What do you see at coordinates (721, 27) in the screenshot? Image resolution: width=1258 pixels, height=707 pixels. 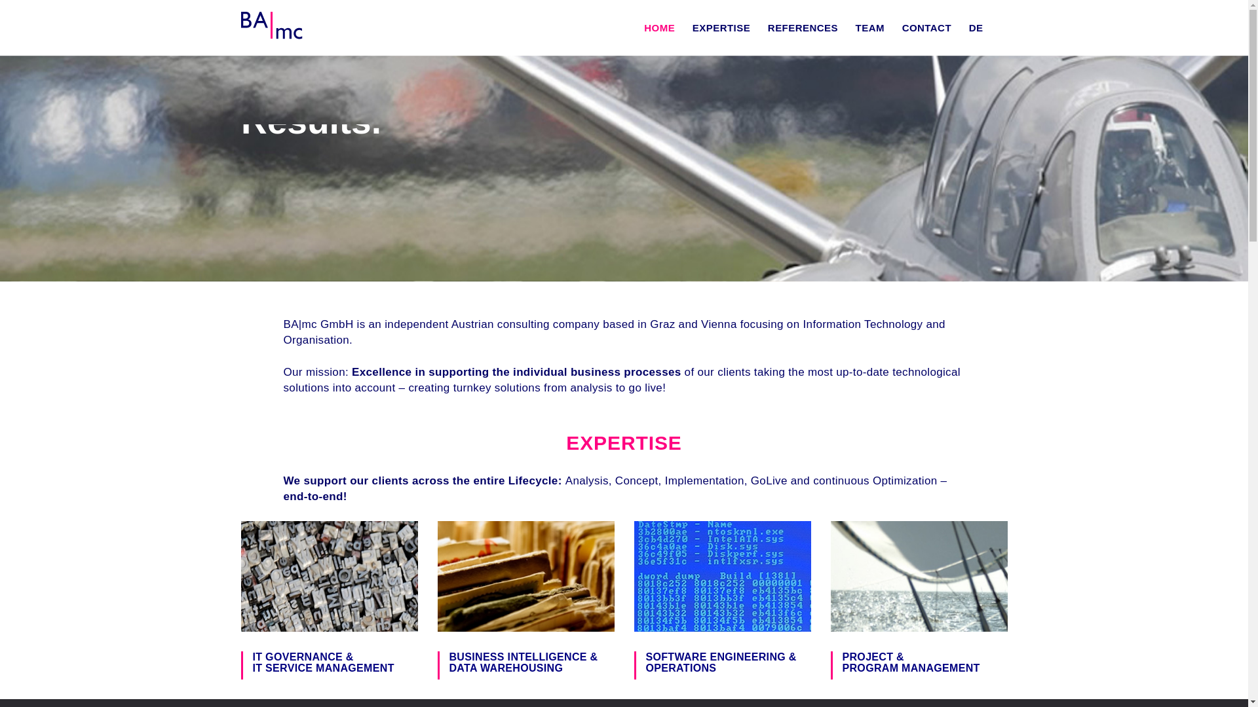 I see `EXPERTISE` at bounding box center [721, 27].